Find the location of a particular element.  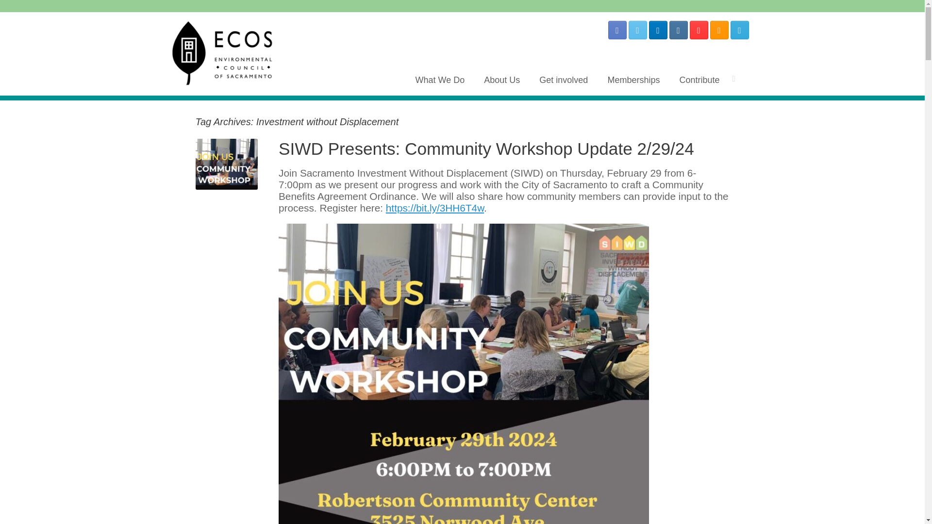

ECOS Instagram is located at coordinates (678, 30).